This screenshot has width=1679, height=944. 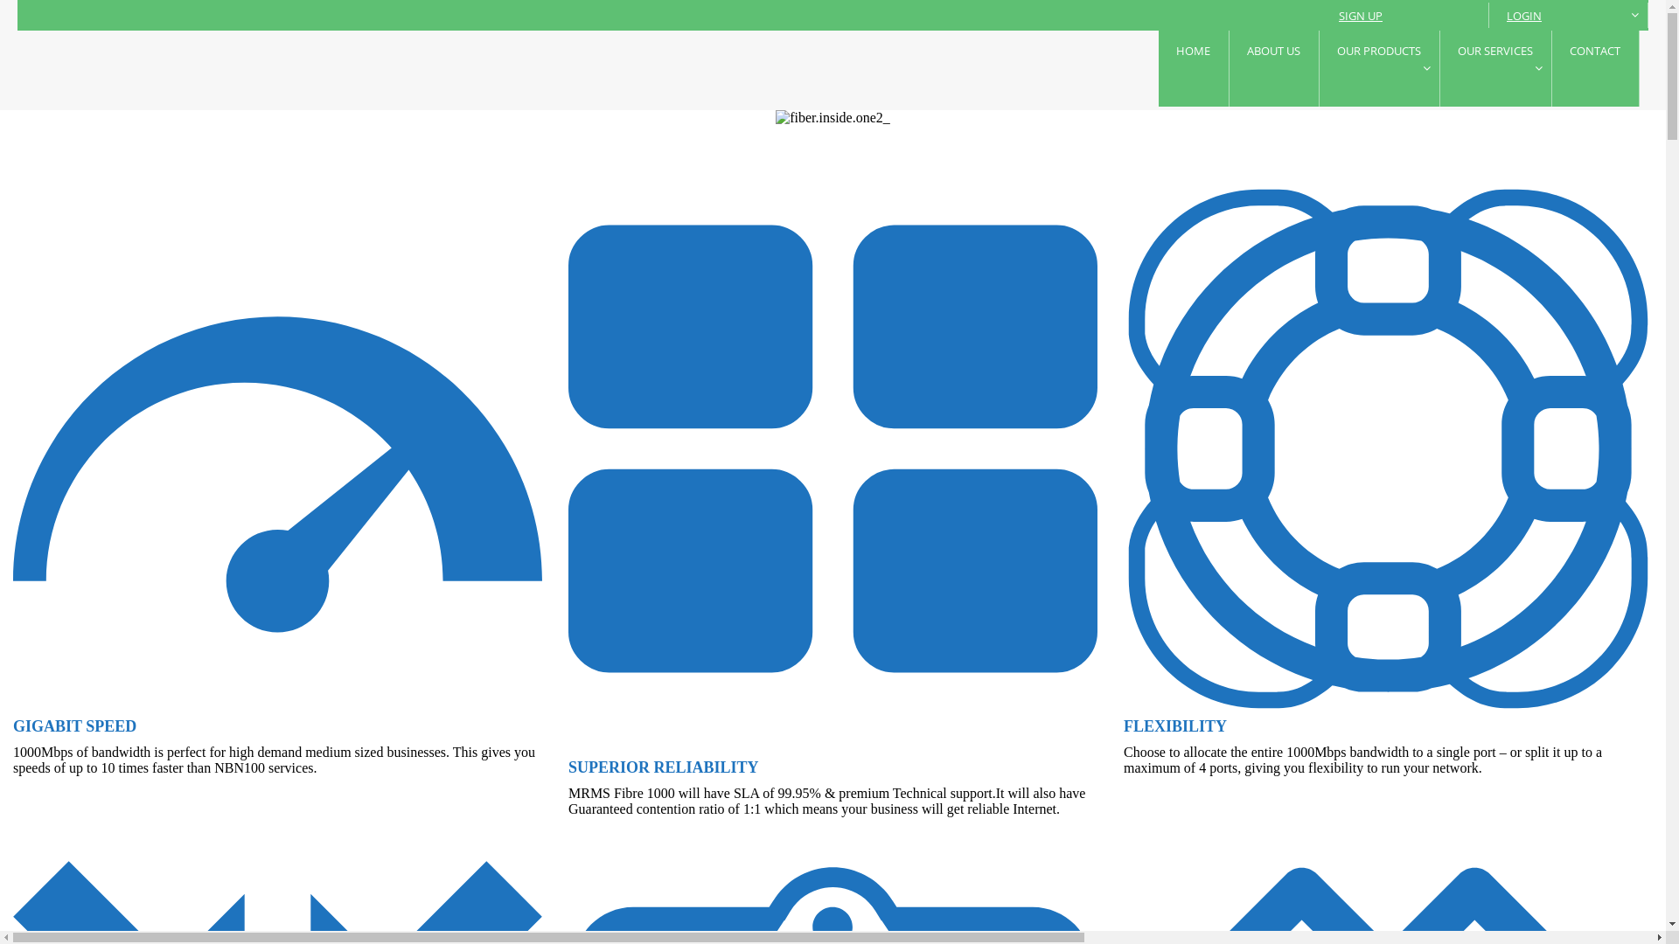 What do you see at coordinates (1405, 16) in the screenshot?
I see `SIGN UP` at bounding box center [1405, 16].